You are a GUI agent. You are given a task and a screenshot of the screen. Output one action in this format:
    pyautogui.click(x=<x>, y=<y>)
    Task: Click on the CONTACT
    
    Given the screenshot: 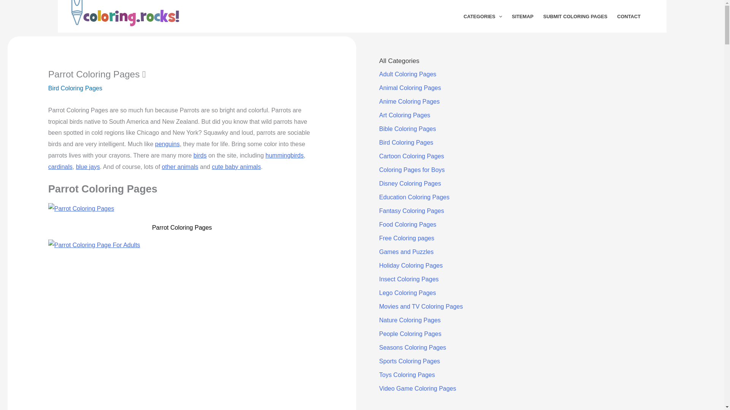 What is the action you would take?
    pyautogui.click(x=629, y=16)
    